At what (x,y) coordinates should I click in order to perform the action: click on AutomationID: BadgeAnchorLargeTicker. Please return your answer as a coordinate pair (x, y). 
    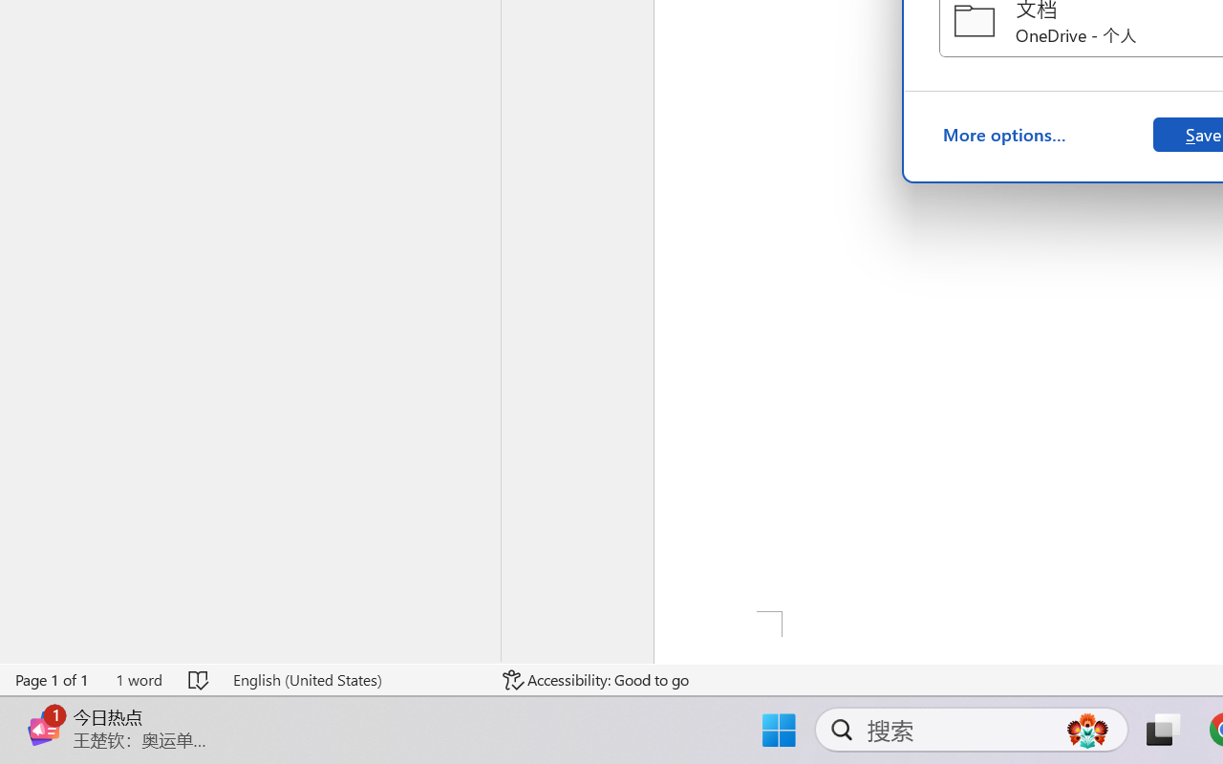
    Looking at the image, I should click on (44, 710).